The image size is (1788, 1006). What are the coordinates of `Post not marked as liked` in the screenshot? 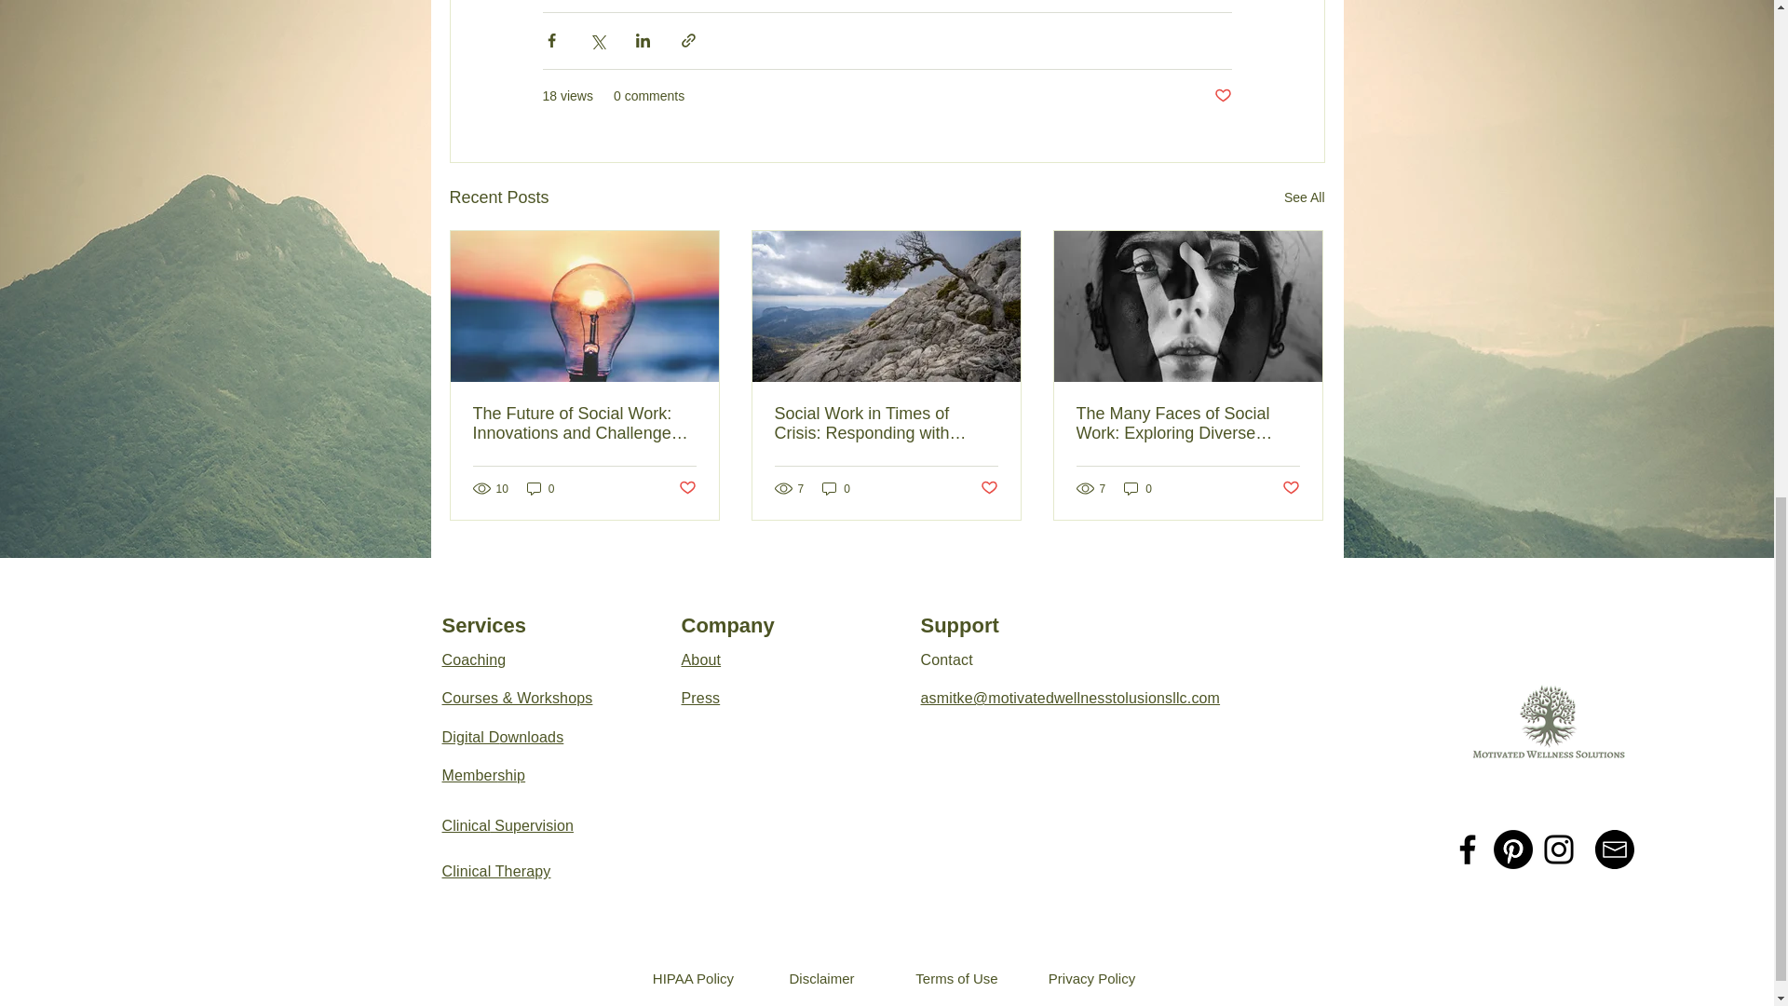 It's located at (1222, 96).